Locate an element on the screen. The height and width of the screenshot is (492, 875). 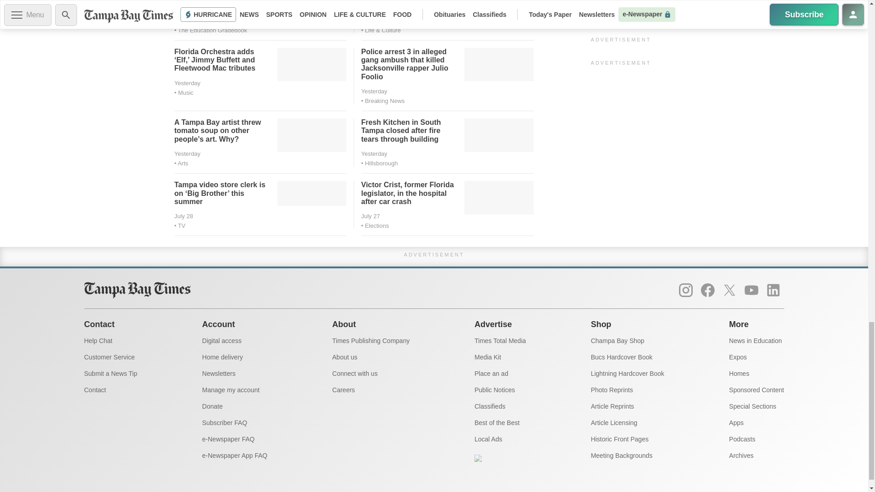
2024-07-30T10:00:00Z is located at coordinates (374, 20).